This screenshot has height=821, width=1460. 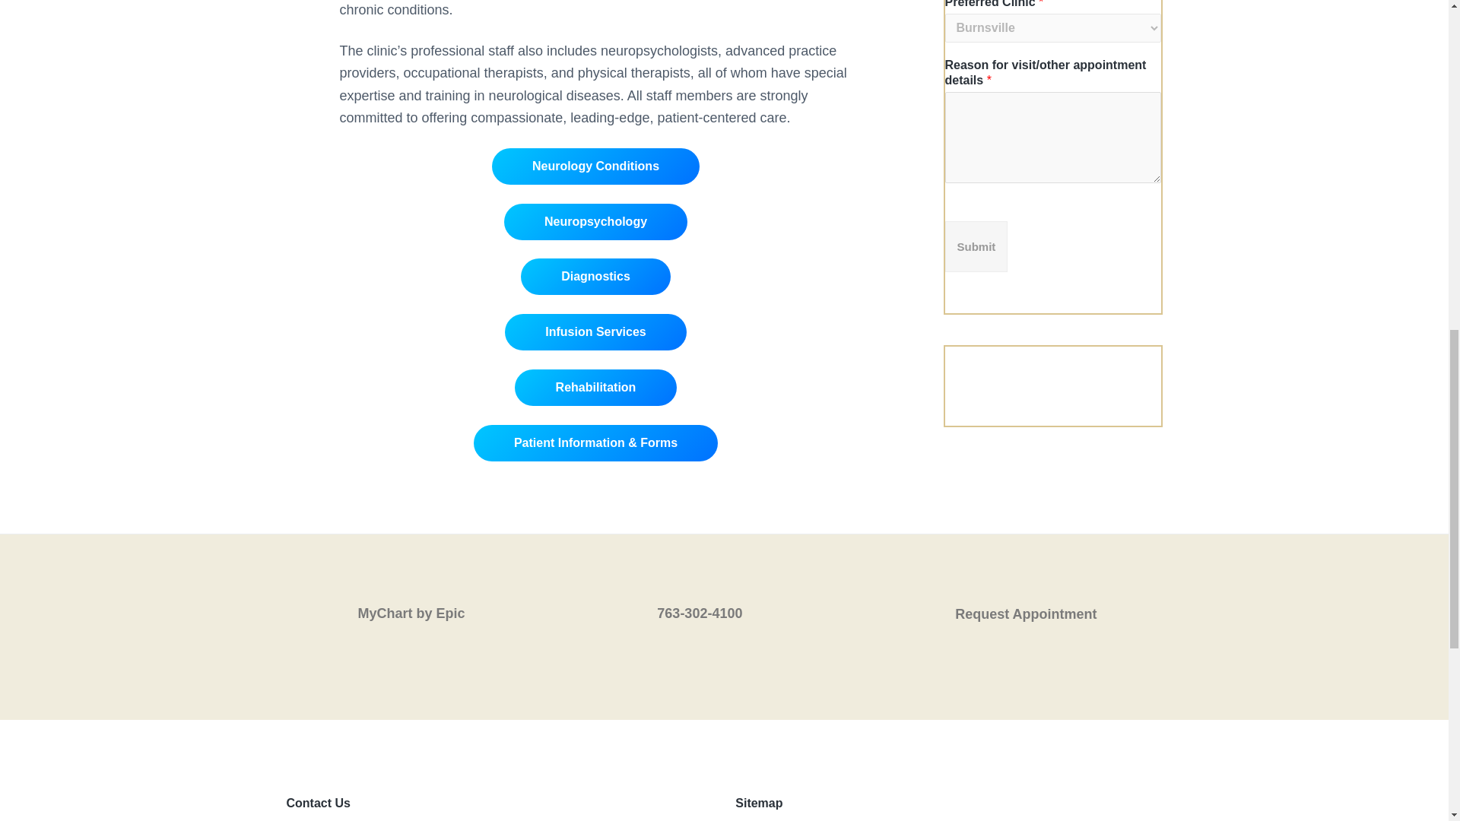 I want to click on 763-302-4100, so click(x=724, y=607).